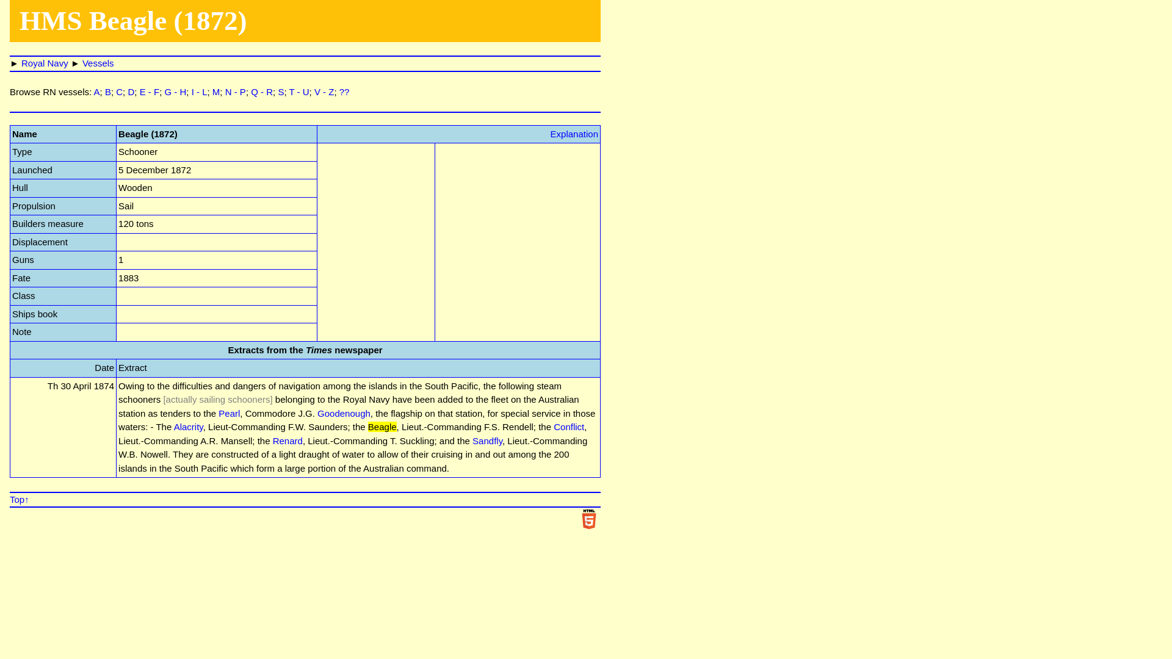 The height and width of the screenshot is (659, 1172). I want to click on Renard, so click(288, 441).